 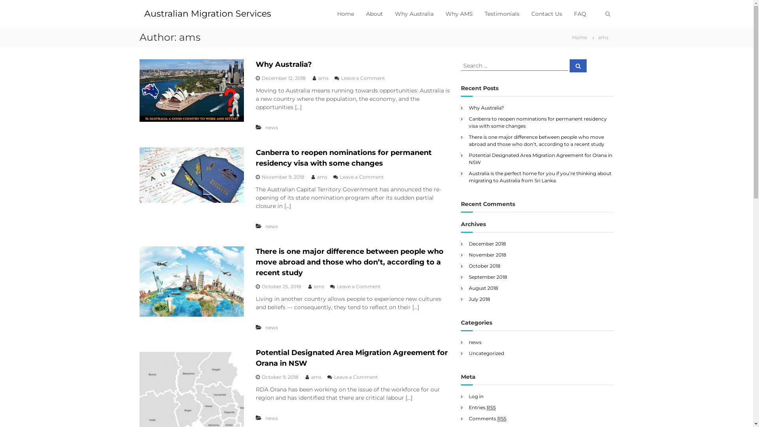 I want to click on ams, so click(x=323, y=78).